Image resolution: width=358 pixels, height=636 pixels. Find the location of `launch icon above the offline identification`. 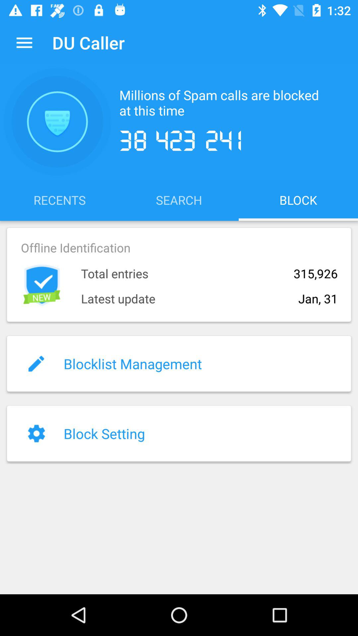

launch icon above the offline identification is located at coordinates (179, 200).